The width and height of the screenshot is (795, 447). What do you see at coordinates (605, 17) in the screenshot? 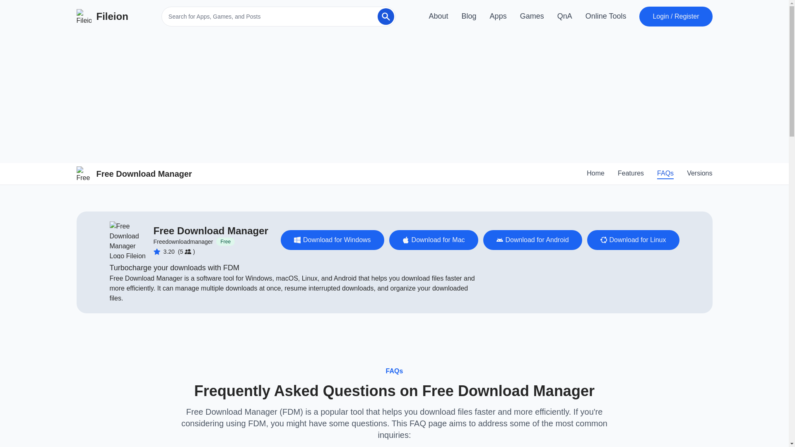
I see `Online Tools` at bounding box center [605, 17].